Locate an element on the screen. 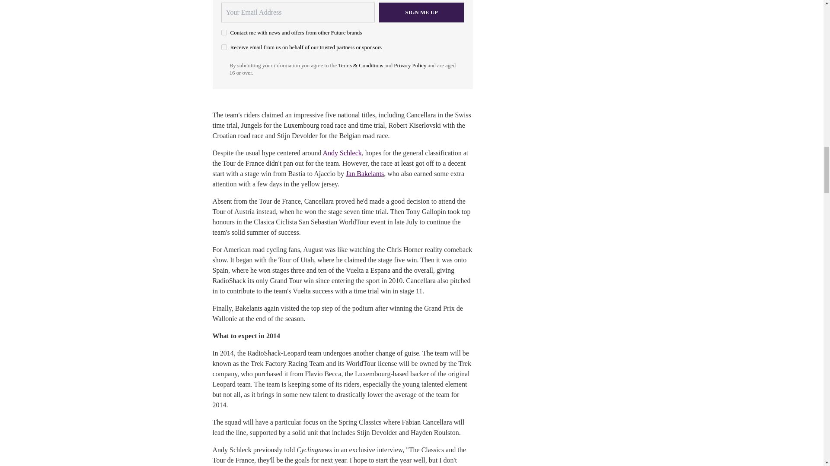 The height and width of the screenshot is (466, 830). on is located at coordinates (224, 33).